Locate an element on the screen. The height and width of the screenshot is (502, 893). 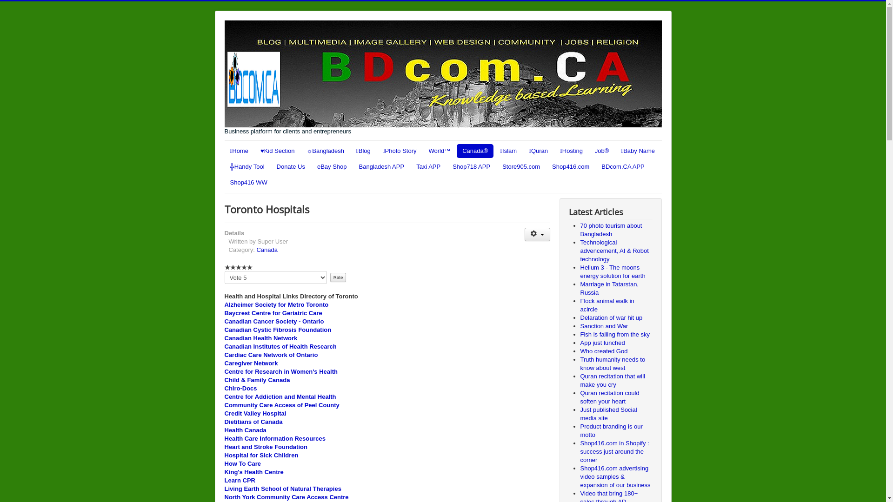
Truth humanity needs to know about west is located at coordinates (613, 363).